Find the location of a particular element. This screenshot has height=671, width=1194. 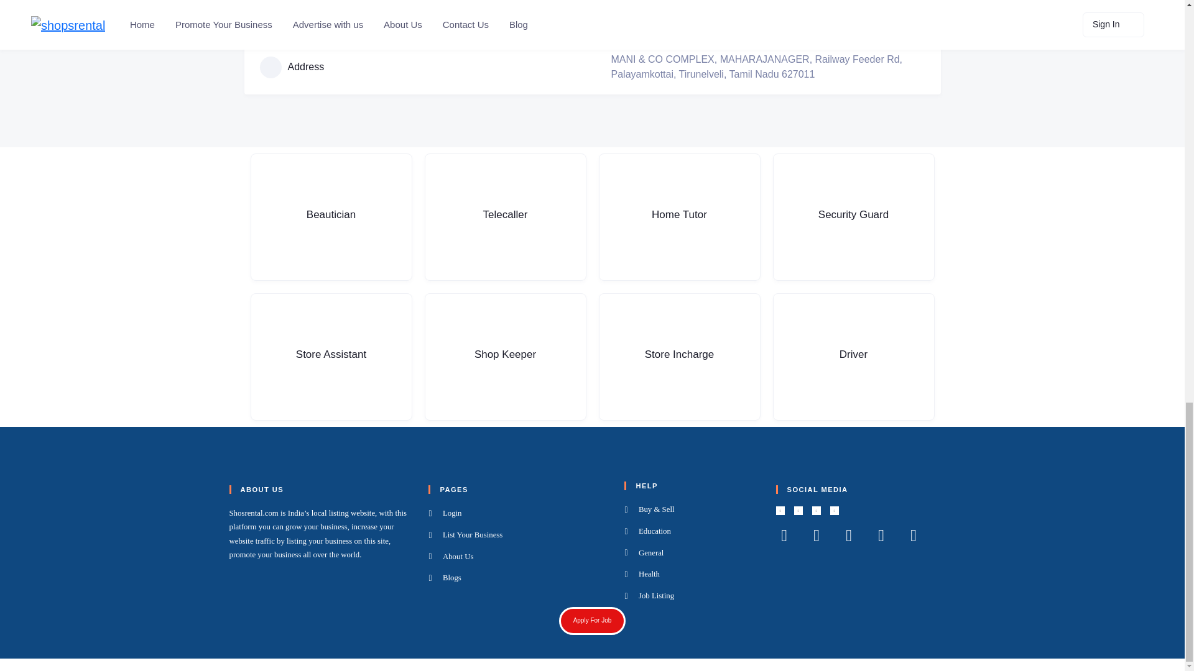

About Us is located at coordinates (518, 557).